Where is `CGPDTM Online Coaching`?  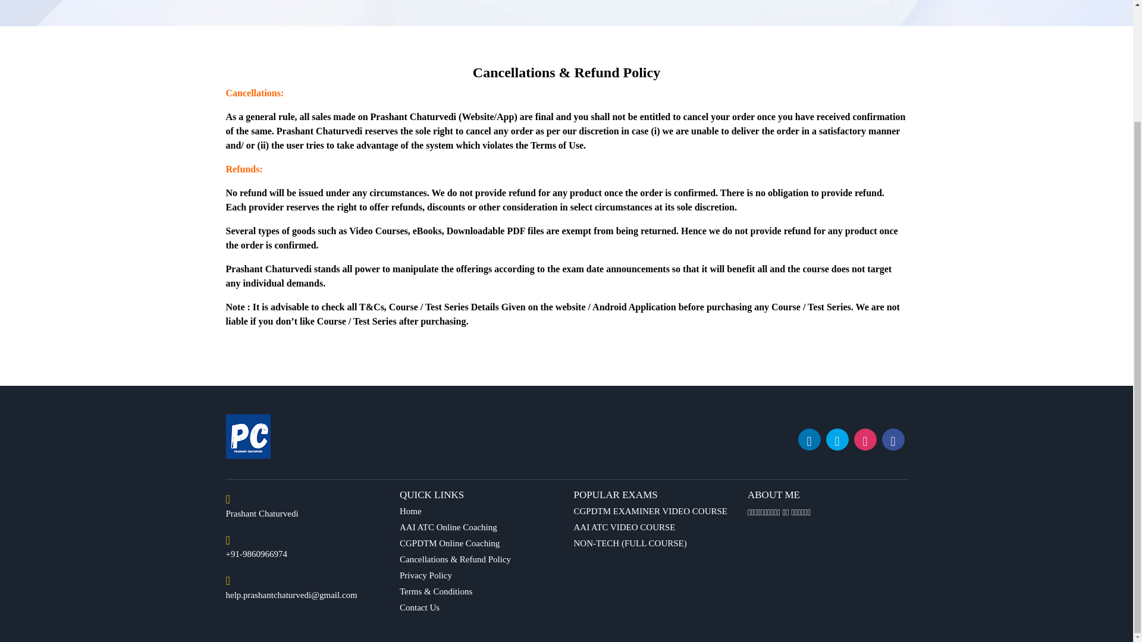
CGPDTM Online Coaching is located at coordinates (450, 543).